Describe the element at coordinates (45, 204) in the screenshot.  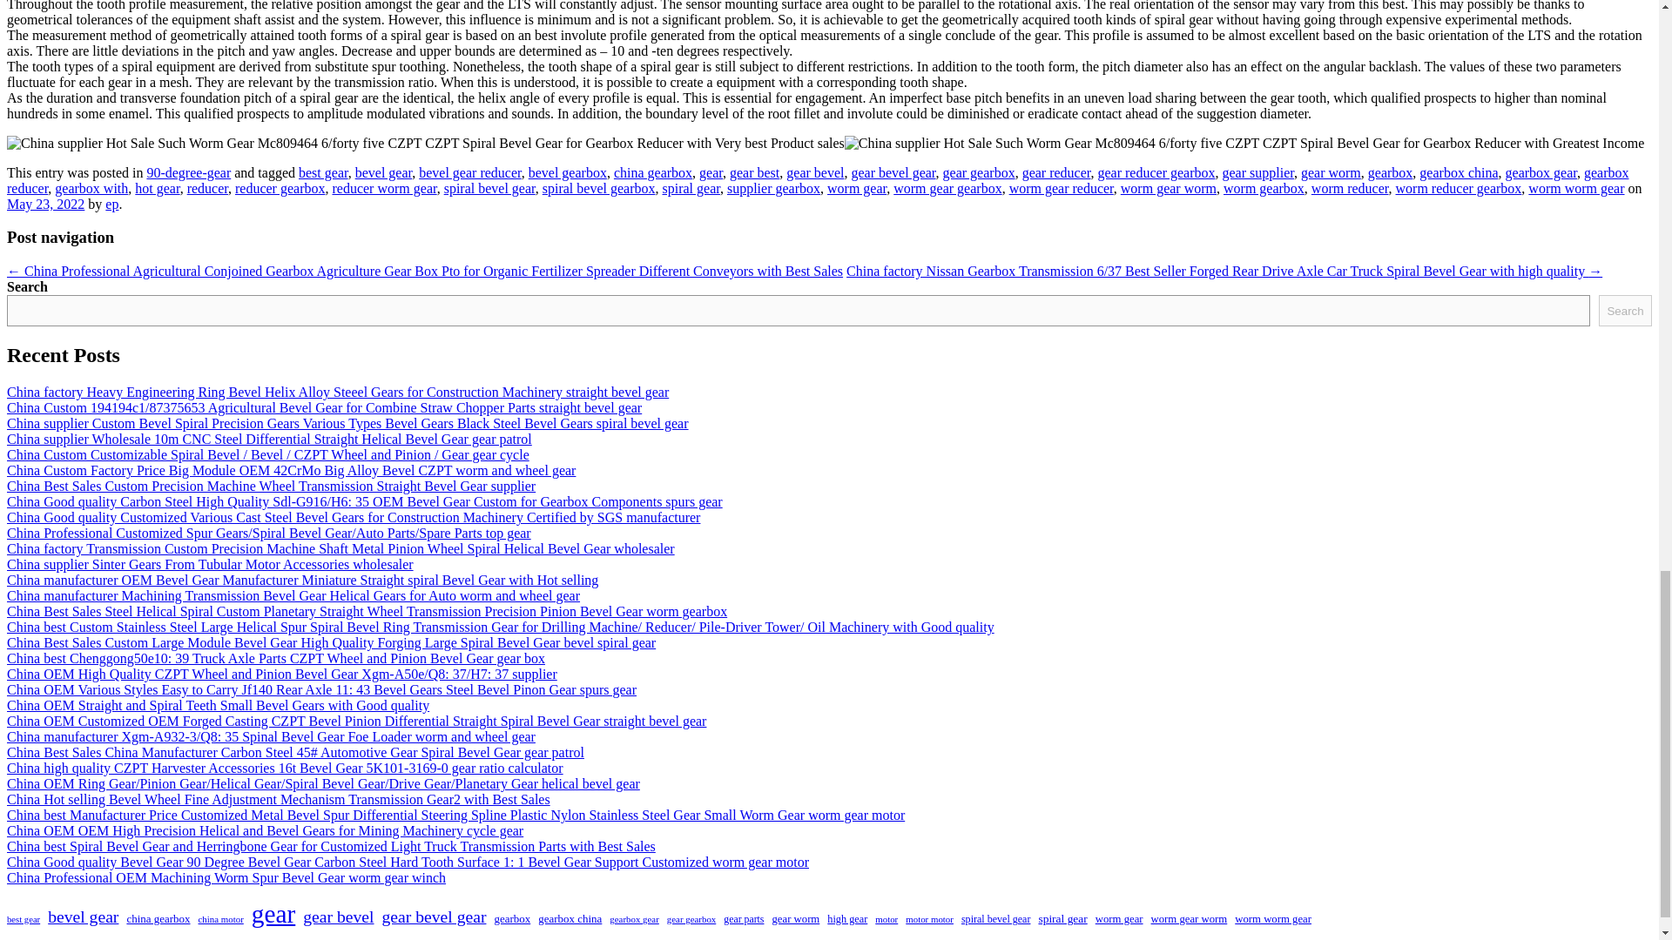
I see `7:22 pm` at that location.